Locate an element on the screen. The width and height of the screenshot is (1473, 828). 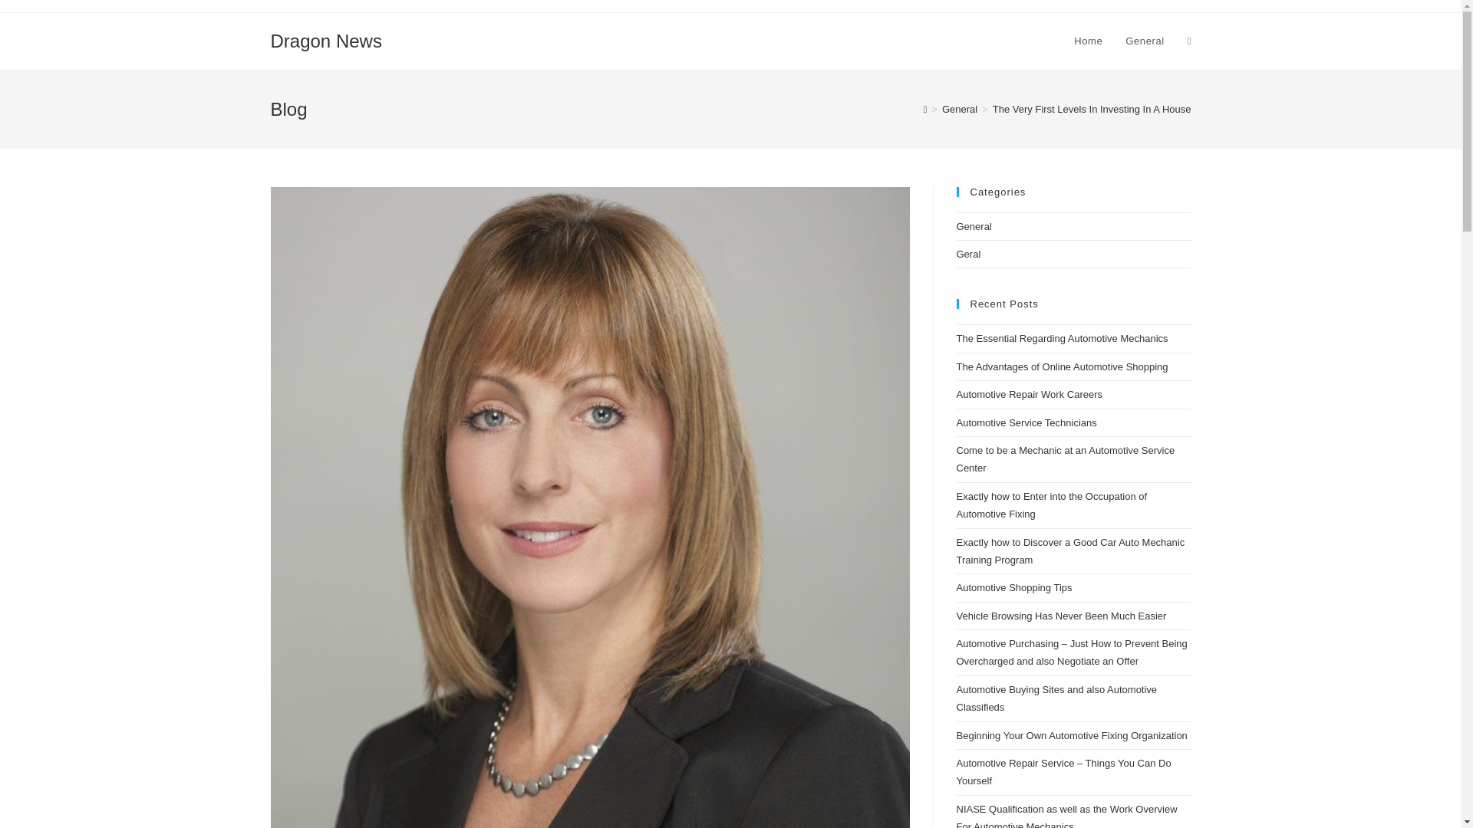
General is located at coordinates (1145, 41).